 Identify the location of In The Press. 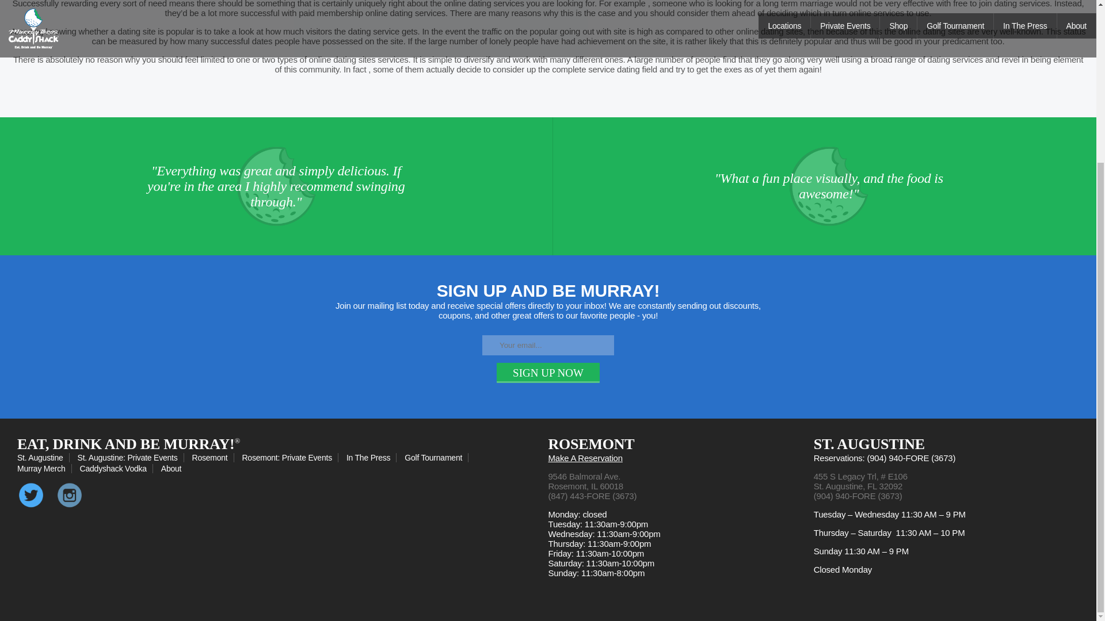
(372, 458).